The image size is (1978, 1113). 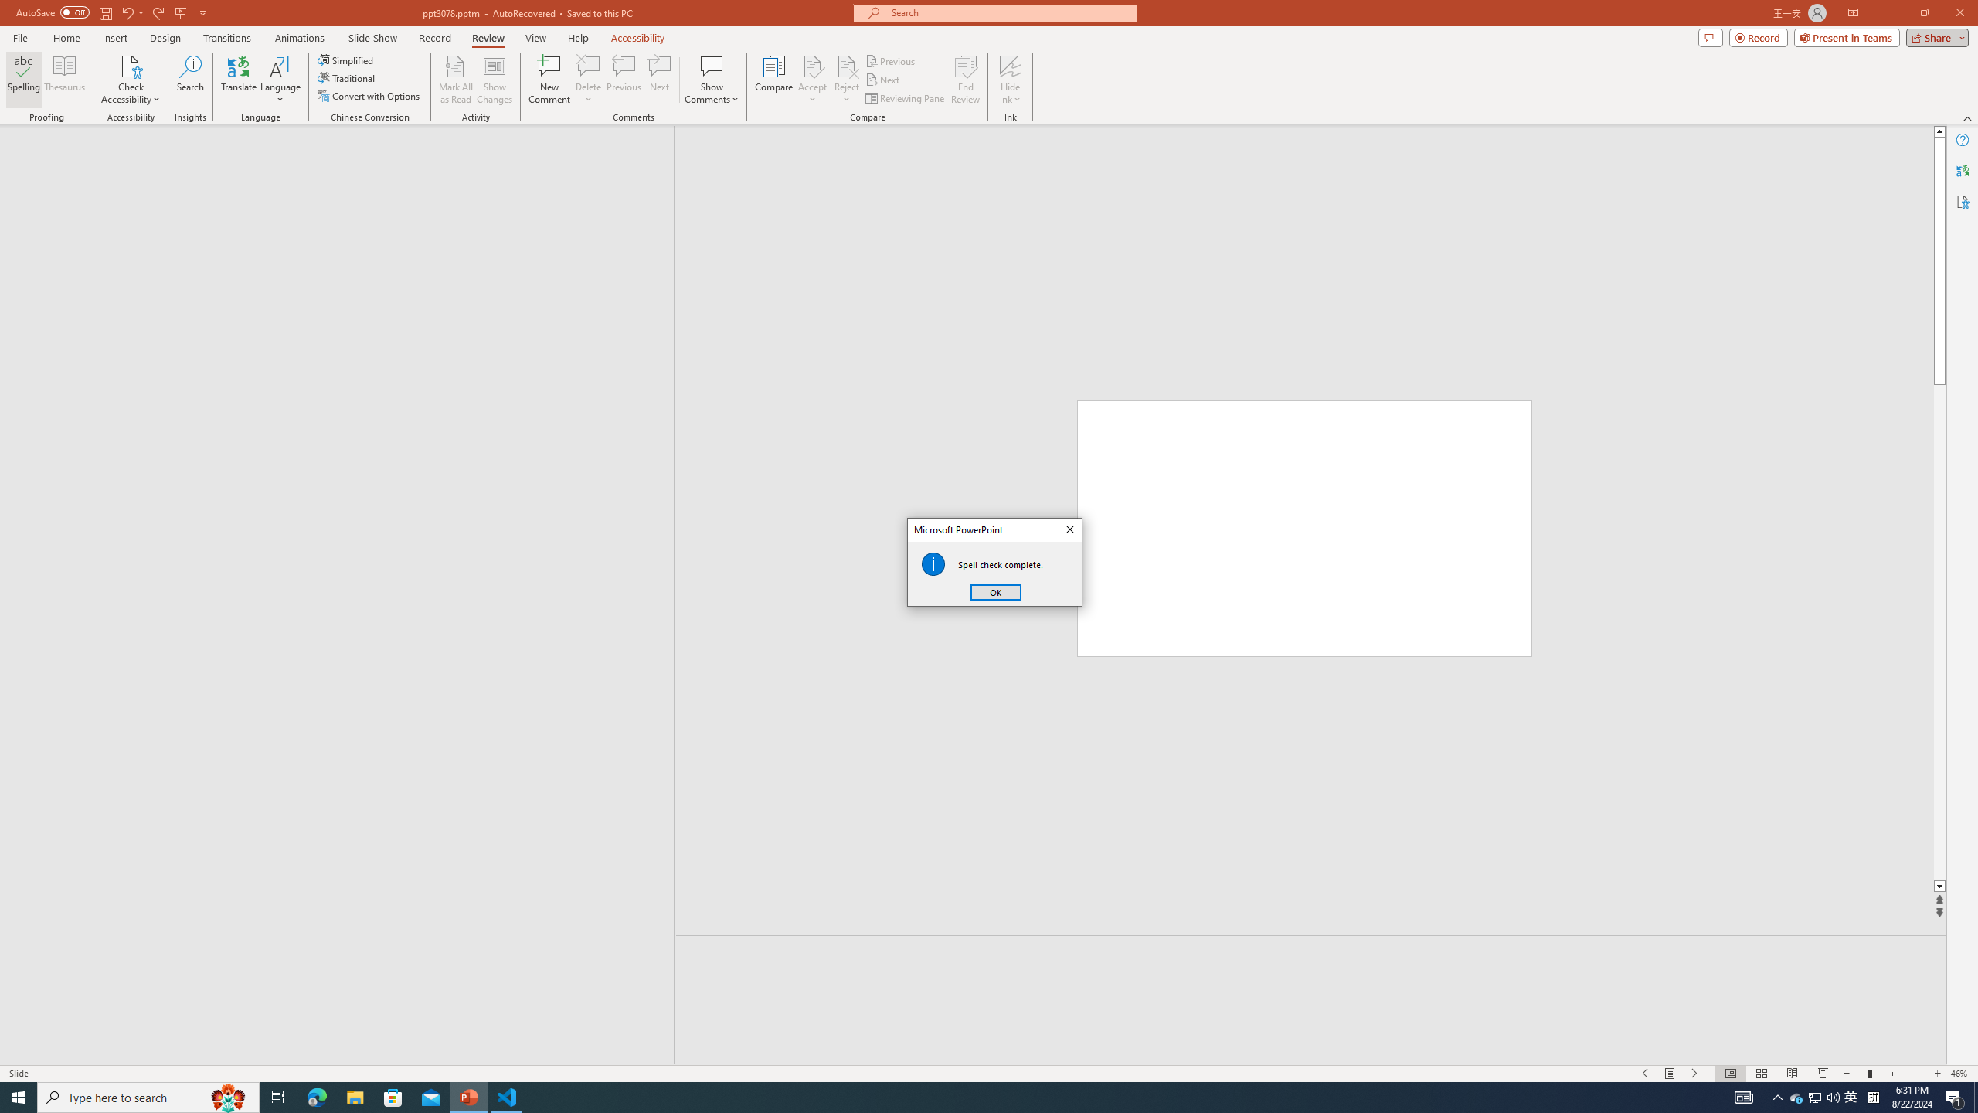 I want to click on Reviewing Pane, so click(x=906, y=99).